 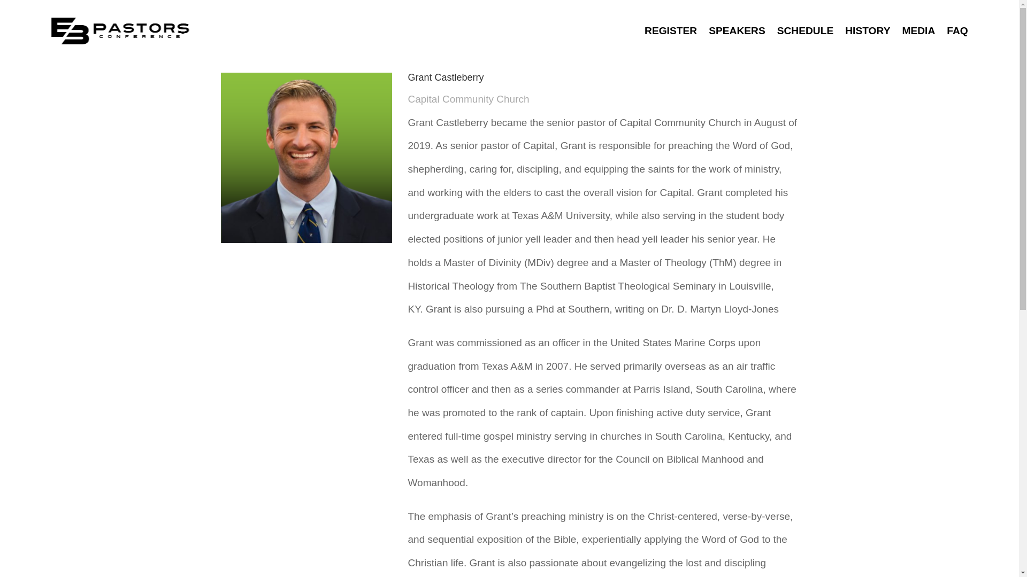 I want to click on MEDIA, so click(x=918, y=31).